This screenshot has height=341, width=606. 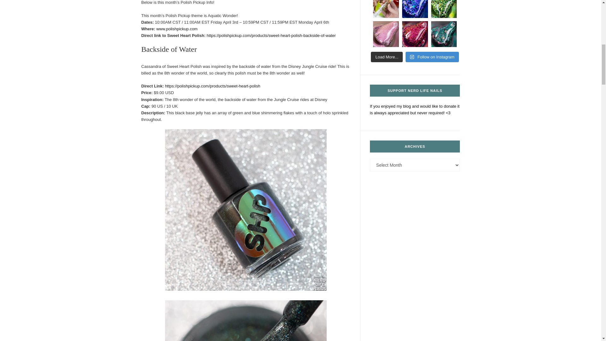 I want to click on www.polishpickup.com, so click(x=176, y=29).